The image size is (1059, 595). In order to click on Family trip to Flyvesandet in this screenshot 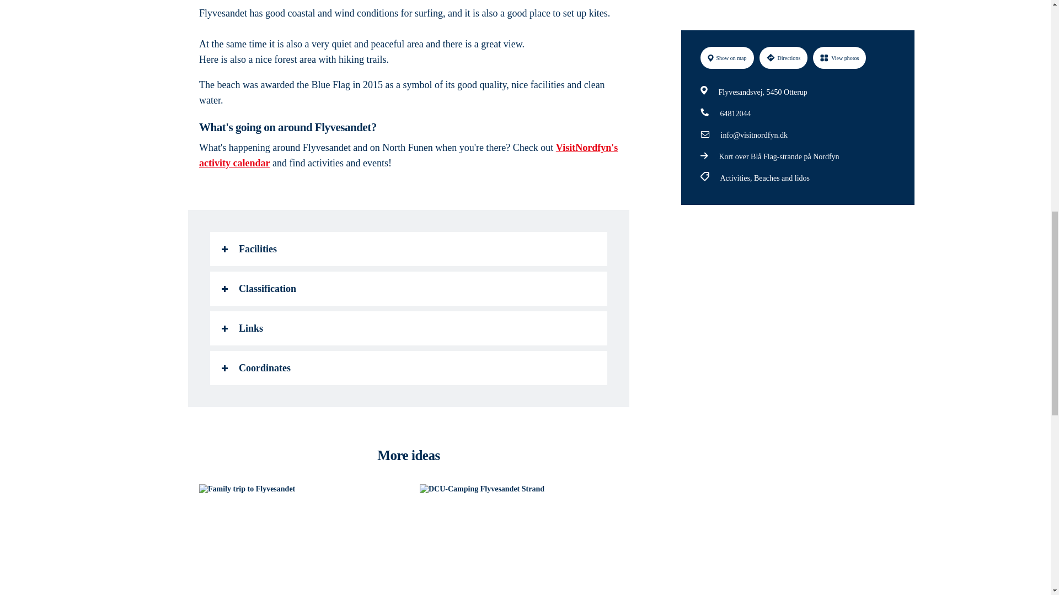, I will do `click(298, 540)`.